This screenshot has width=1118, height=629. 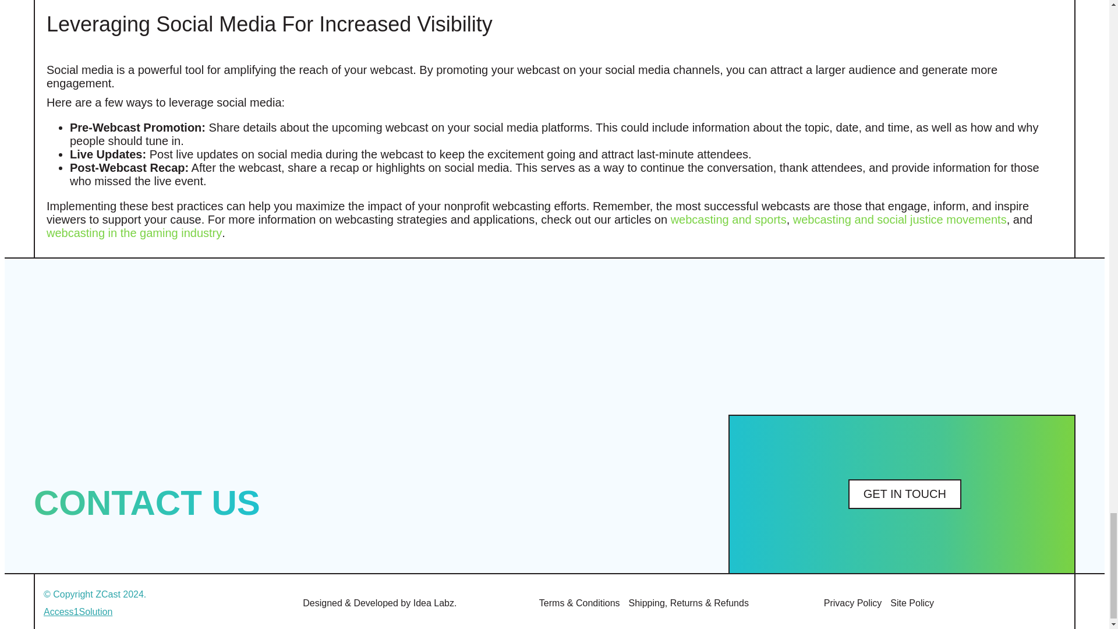 I want to click on webcasting and sports, so click(x=729, y=219).